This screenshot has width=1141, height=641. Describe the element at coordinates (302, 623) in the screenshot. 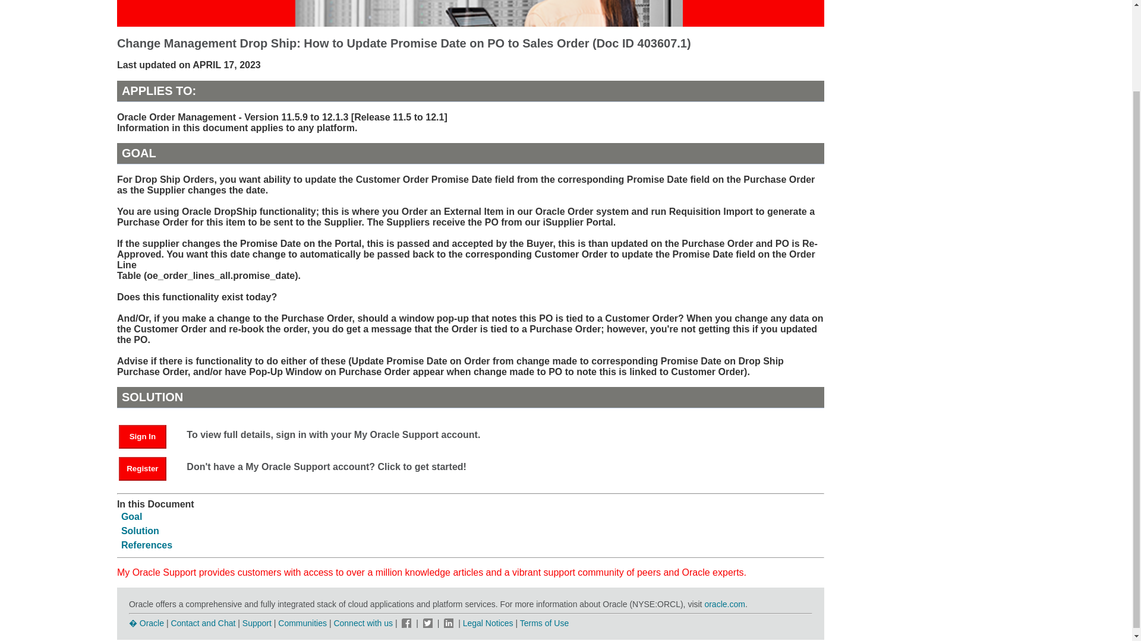

I see `Communities` at that location.